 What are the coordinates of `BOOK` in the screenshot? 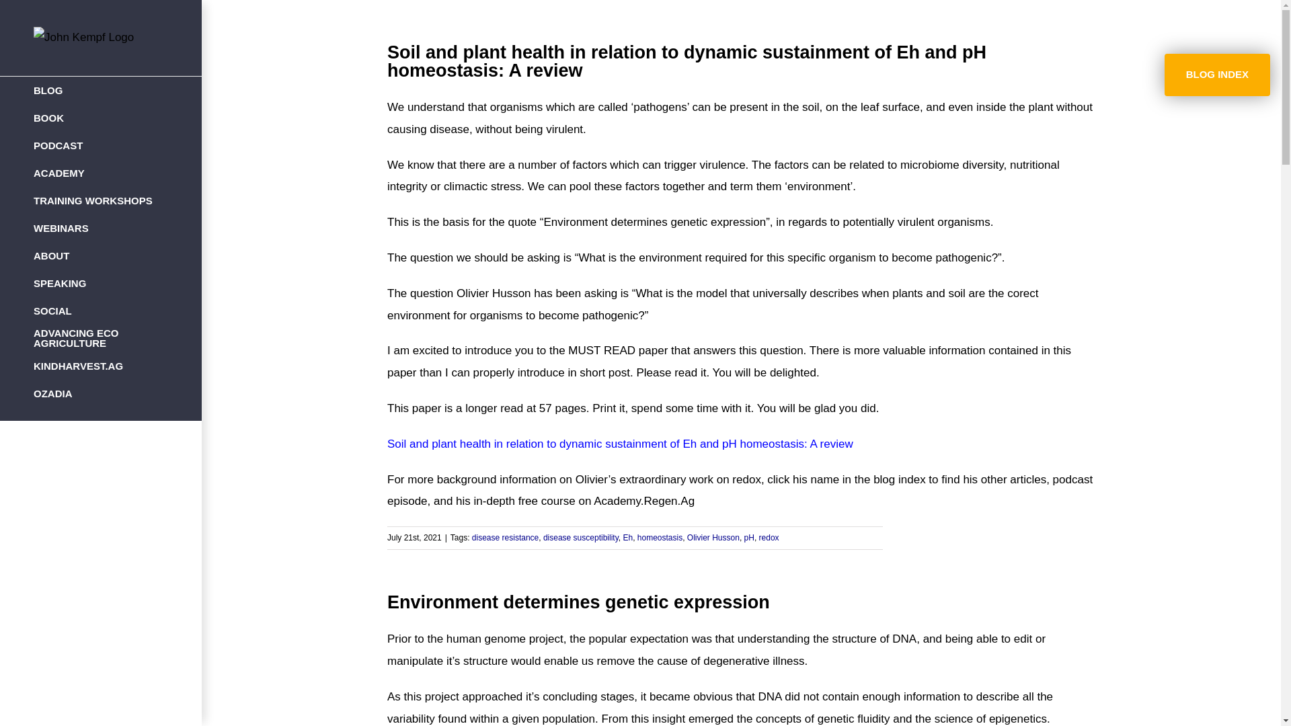 It's located at (101, 118).